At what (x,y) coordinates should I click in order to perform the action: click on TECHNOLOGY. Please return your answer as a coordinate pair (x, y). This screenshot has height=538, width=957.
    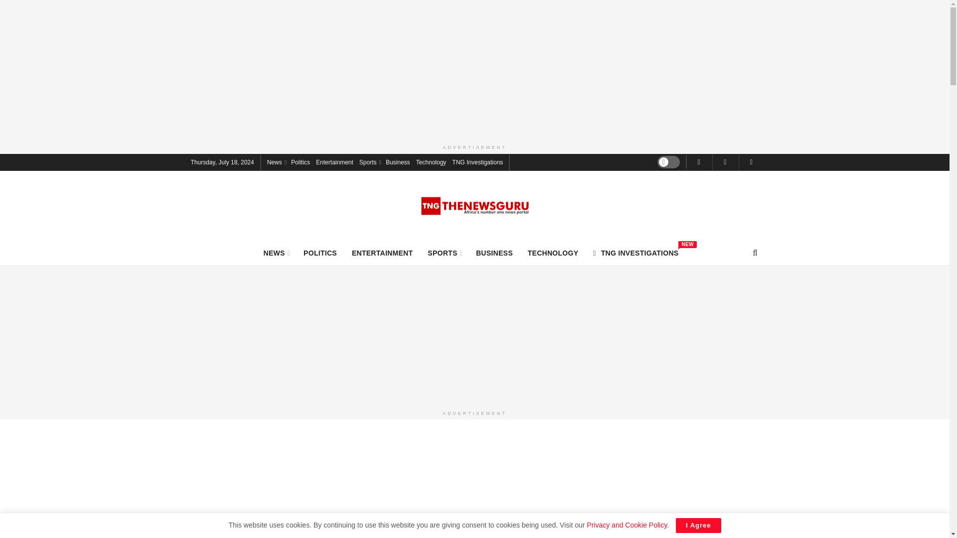
    Looking at the image, I should click on (553, 253).